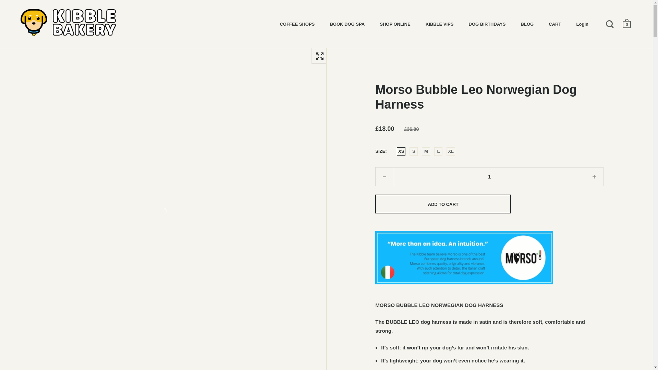 This screenshot has height=370, width=658. What do you see at coordinates (611, 24) in the screenshot?
I see `Open search` at bounding box center [611, 24].